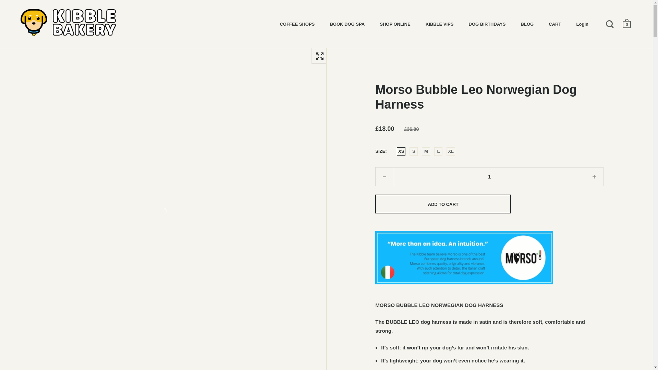 This screenshot has height=370, width=658. What do you see at coordinates (611, 24) in the screenshot?
I see `Open search` at bounding box center [611, 24].